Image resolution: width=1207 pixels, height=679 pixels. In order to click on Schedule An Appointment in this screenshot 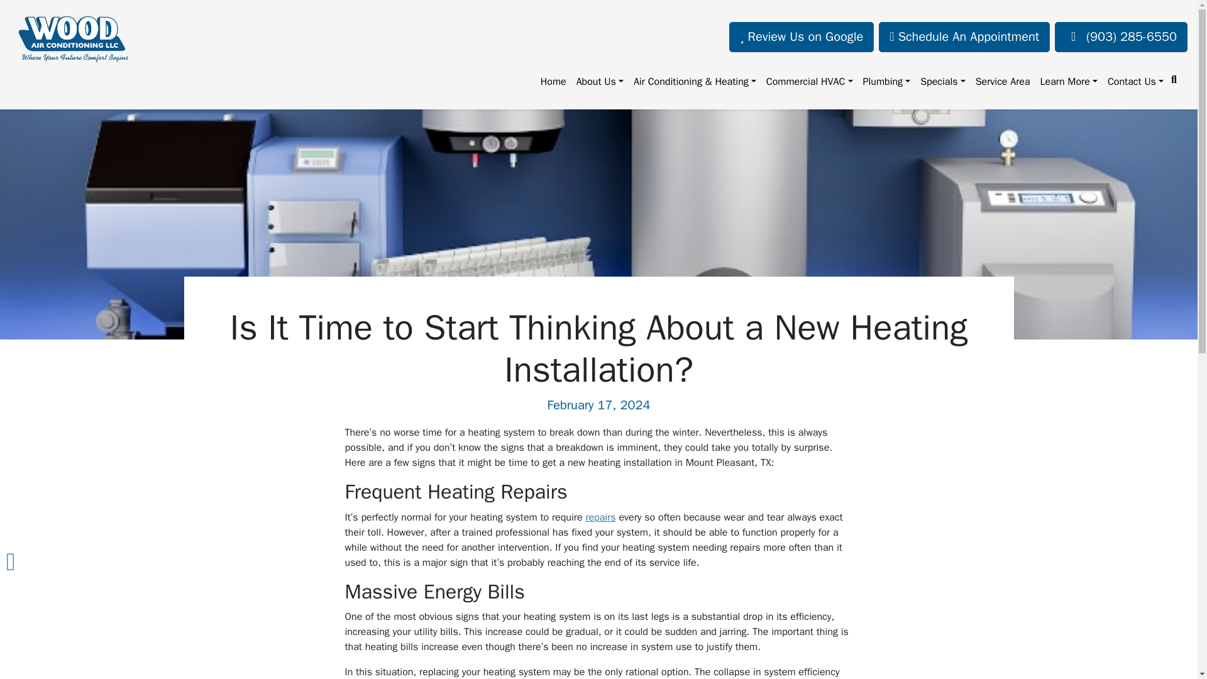, I will do `click(964, 36)`.